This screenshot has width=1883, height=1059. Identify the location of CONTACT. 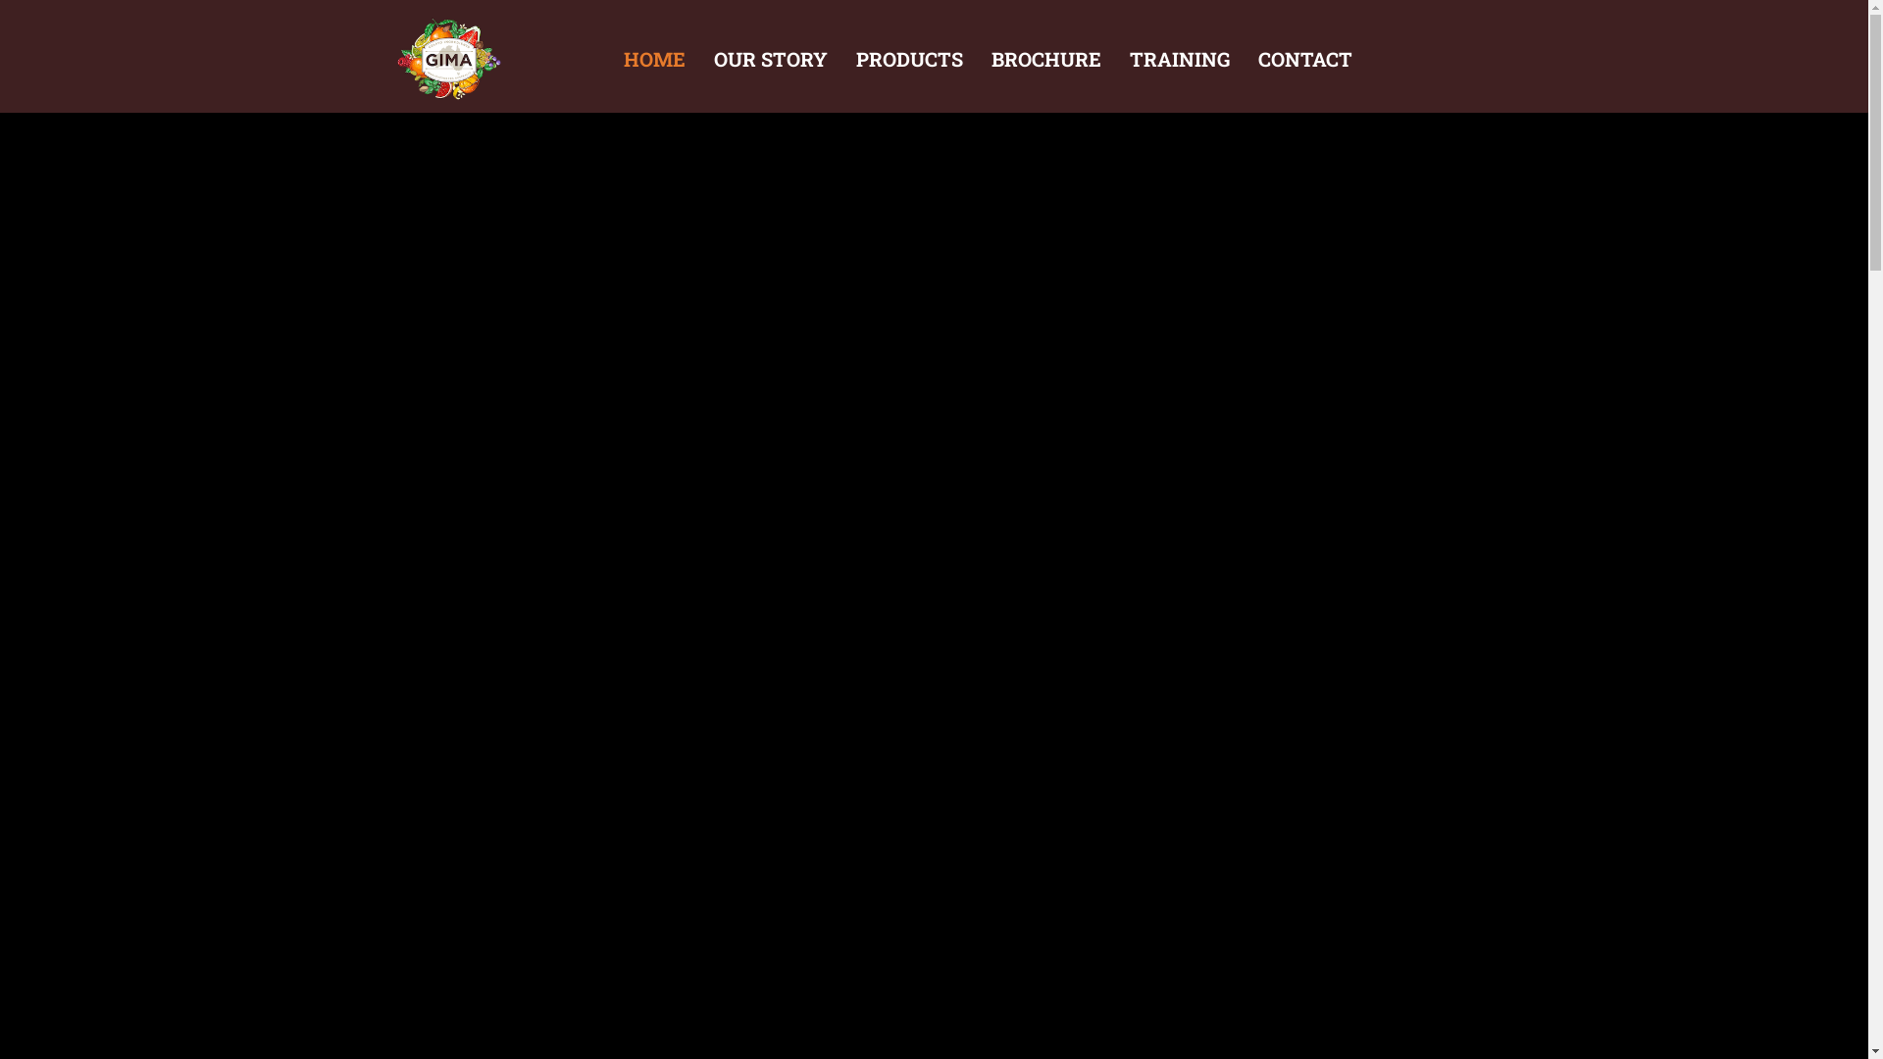
(1305, 59).